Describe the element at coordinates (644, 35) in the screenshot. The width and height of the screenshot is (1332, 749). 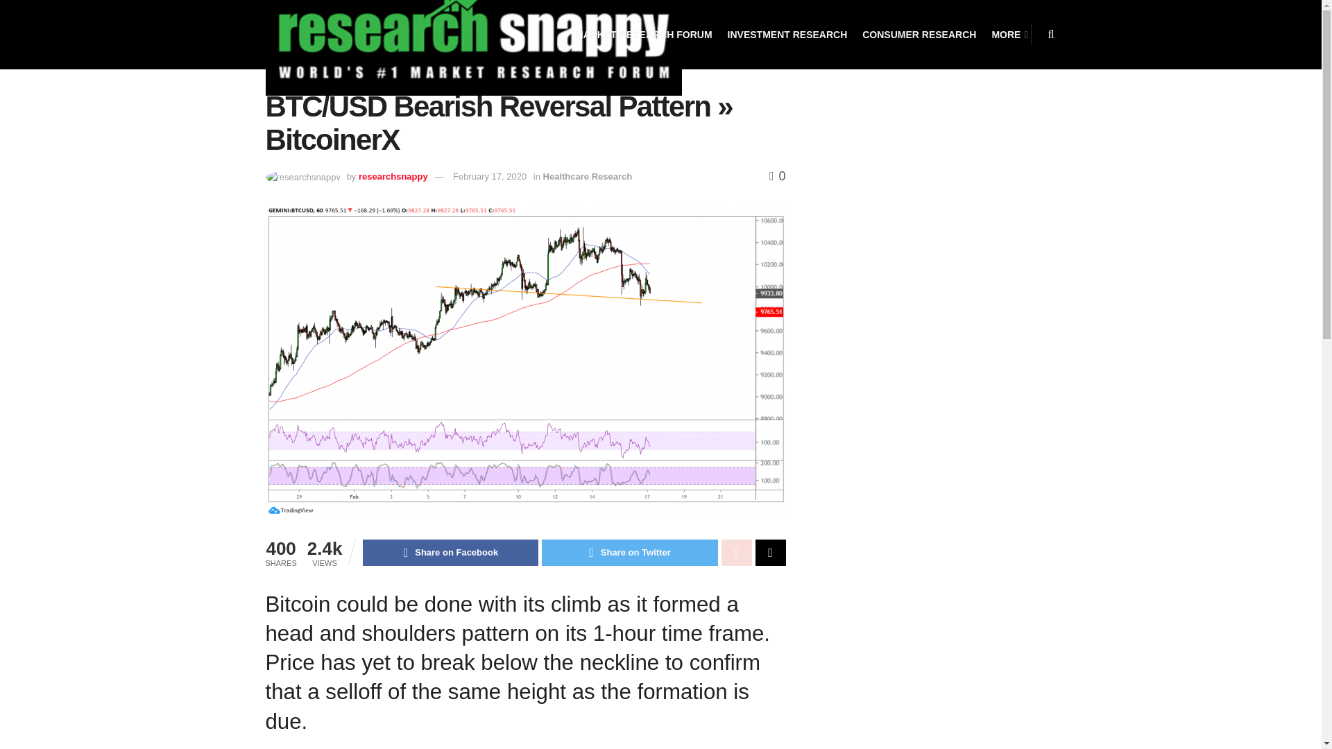
I see `MARKET RESEARCH FORUM` at that location.